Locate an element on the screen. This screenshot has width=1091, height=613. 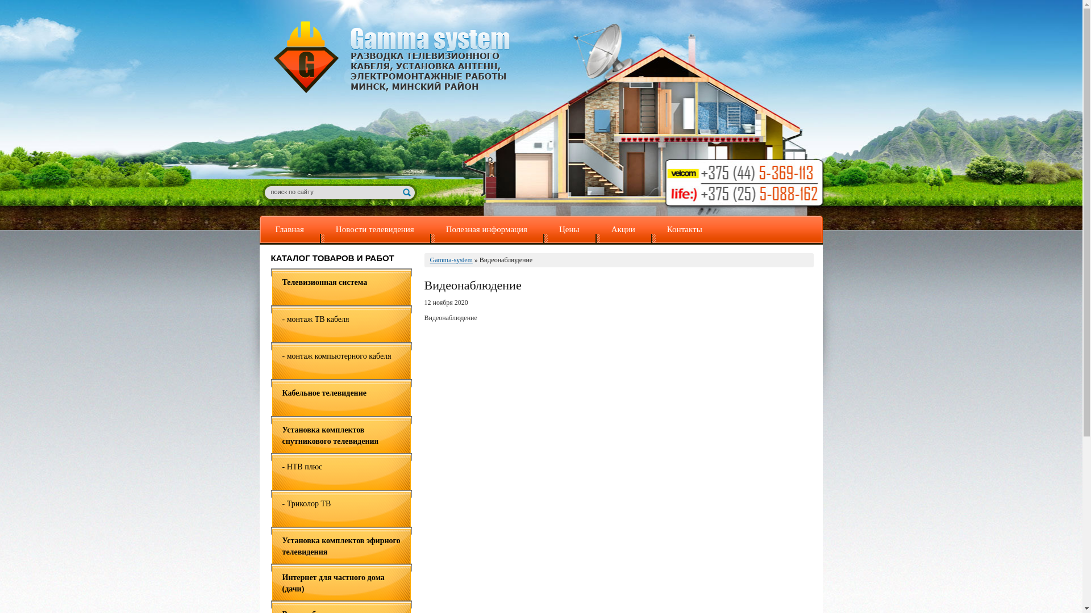
Gamma-system is located at coordinates (451, 260).